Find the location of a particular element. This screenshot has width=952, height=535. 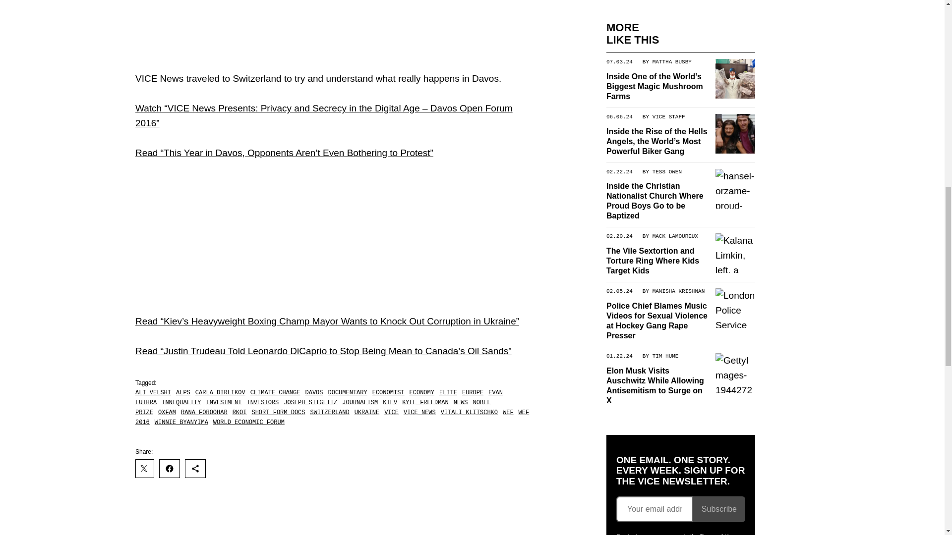

Posts by Manisha Krishnan is located at coordinates (678, 290).